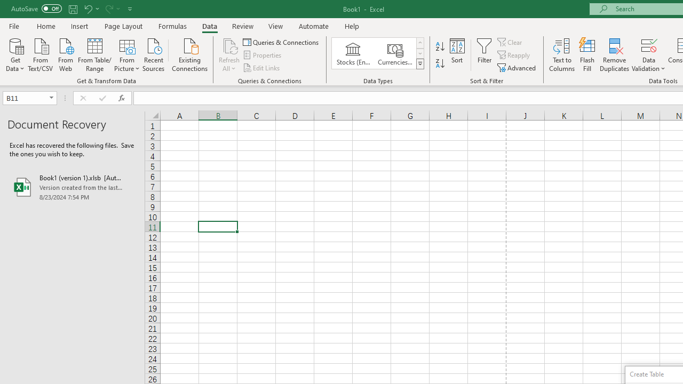  What do you see at coordinates (615, 54) in the screenshot?
I see `Remove Duplicates` at bounding box center [615, 54].